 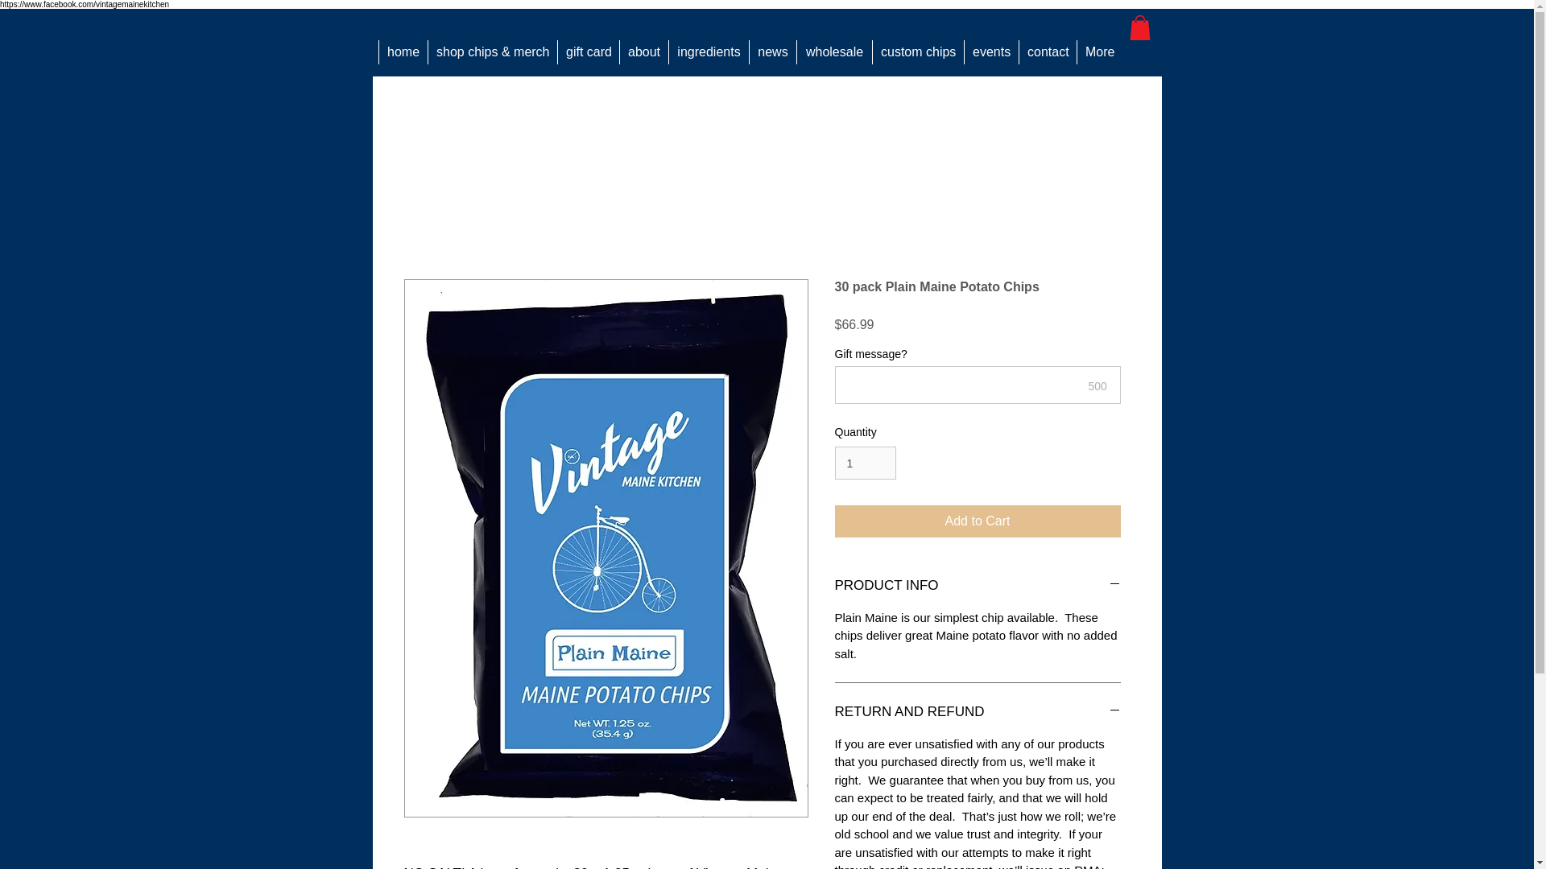 What do you see at coordinates (771, 51) in the screenshot?
I see `news` at bounding box center [771, 51].